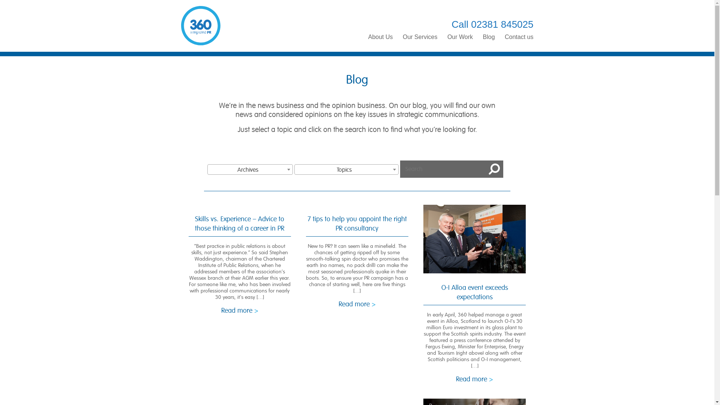 This screenshot has height=405, width=720. Describe the element at coordinates (0, 52) in the screenshot. I see `Skip to content` at that location.